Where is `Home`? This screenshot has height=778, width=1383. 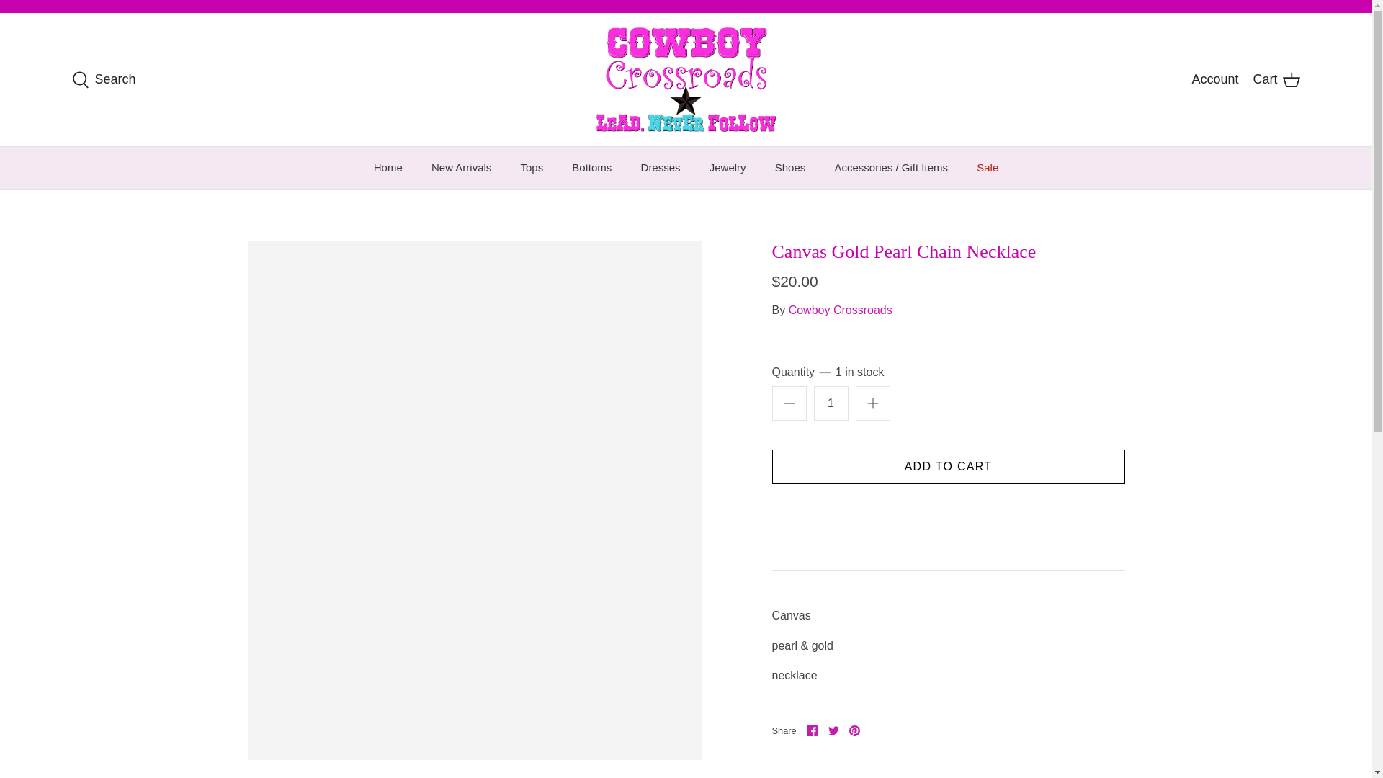 Home is located at coordinates (834, 730).